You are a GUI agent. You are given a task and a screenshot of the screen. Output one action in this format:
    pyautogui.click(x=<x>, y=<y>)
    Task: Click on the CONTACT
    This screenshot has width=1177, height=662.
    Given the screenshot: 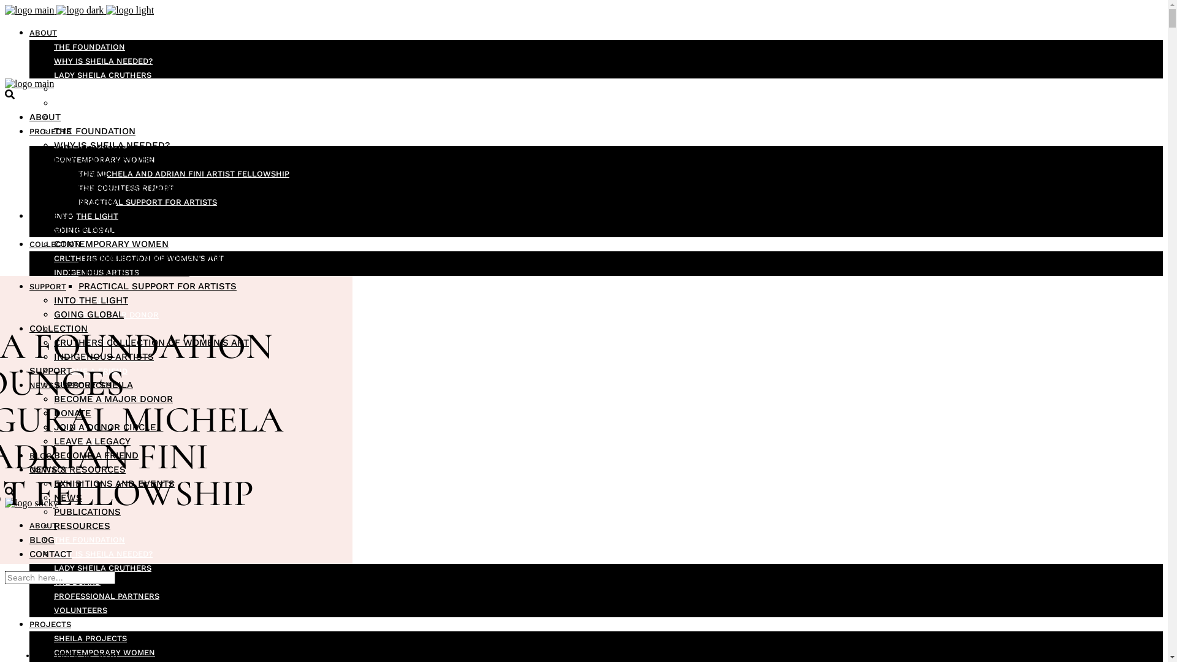 What is the action you would take?
    pyautogui.click(x=50, y=554)
    